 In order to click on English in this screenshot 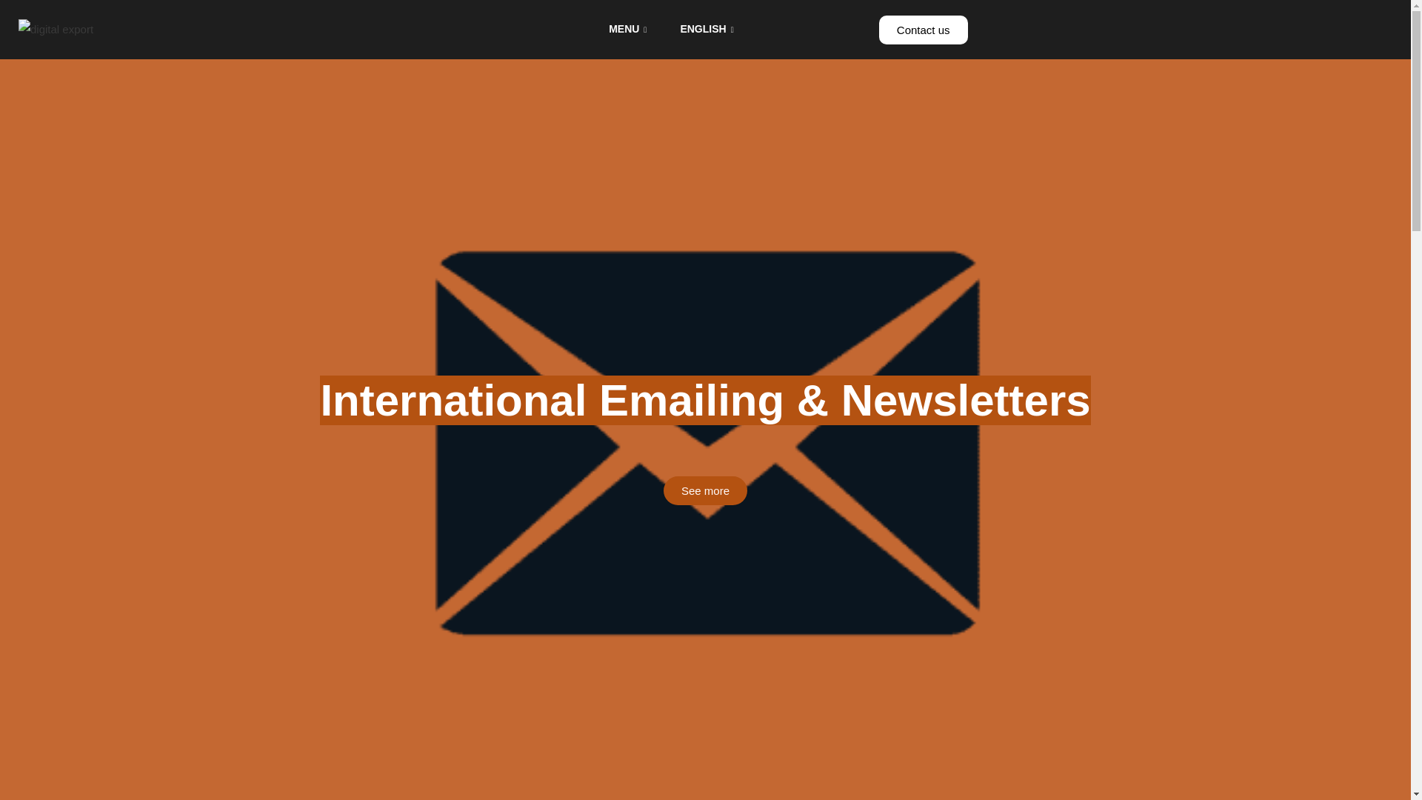, I will do `click(708, 30)`.